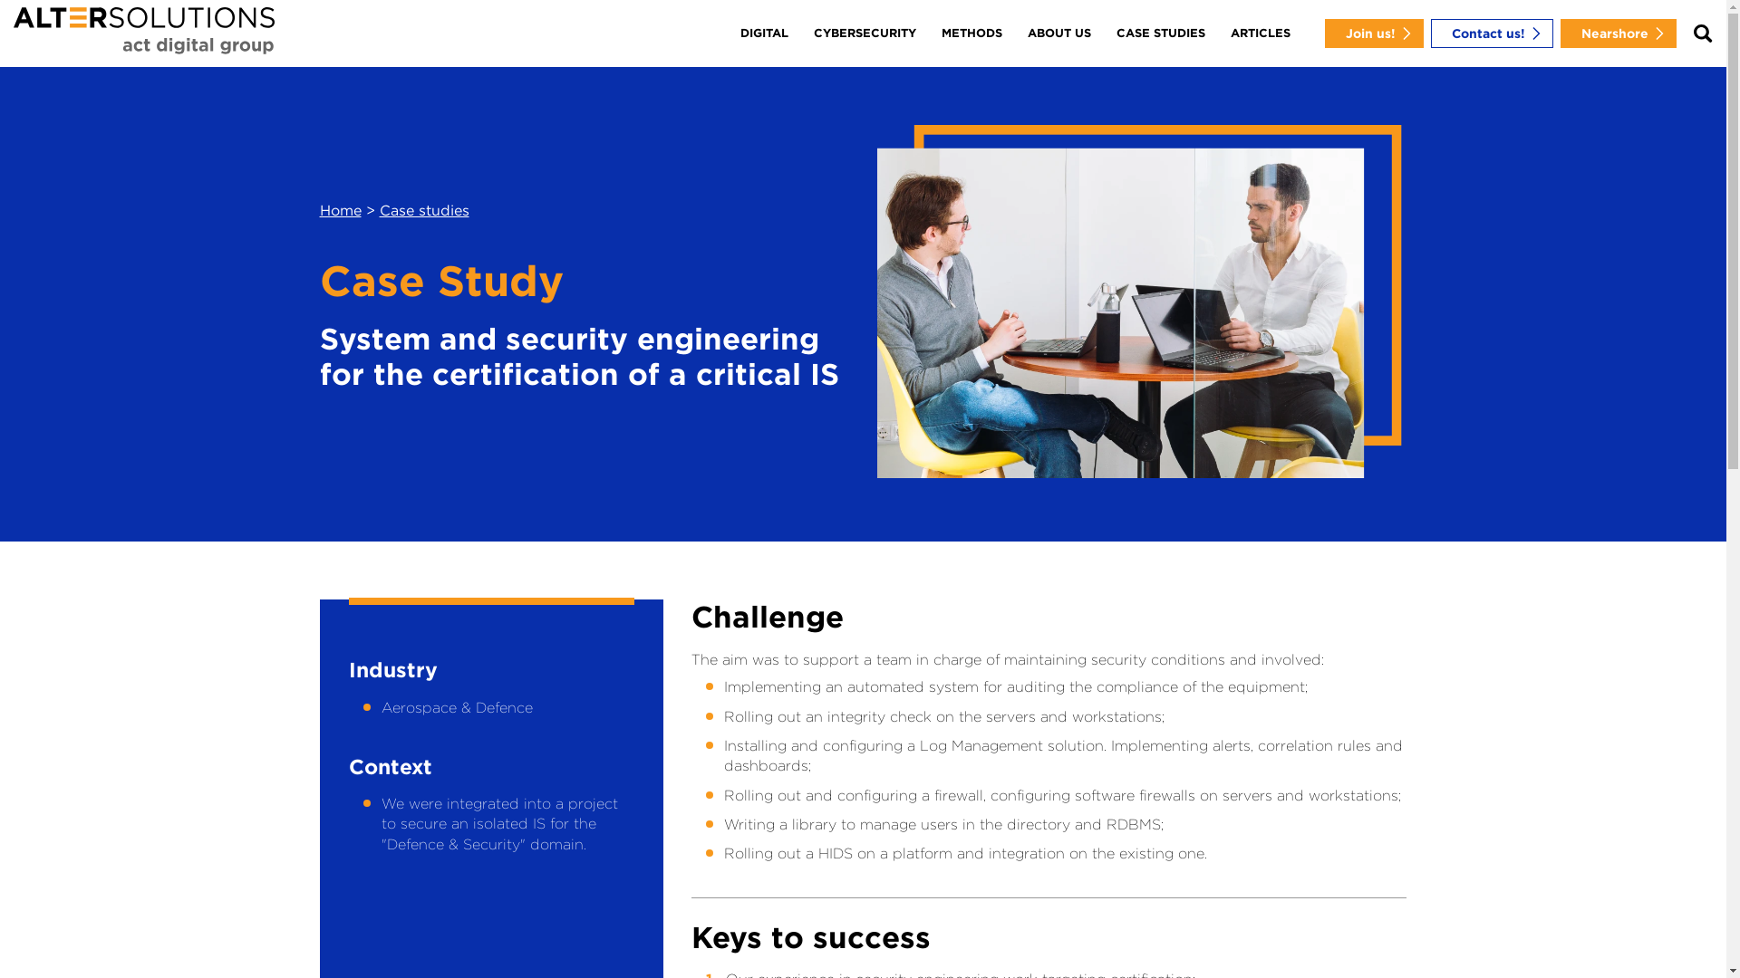  What do you see at coordinates (424, 210) in the screenshot?
I see `Case studies` at bounding box center [424, 210].